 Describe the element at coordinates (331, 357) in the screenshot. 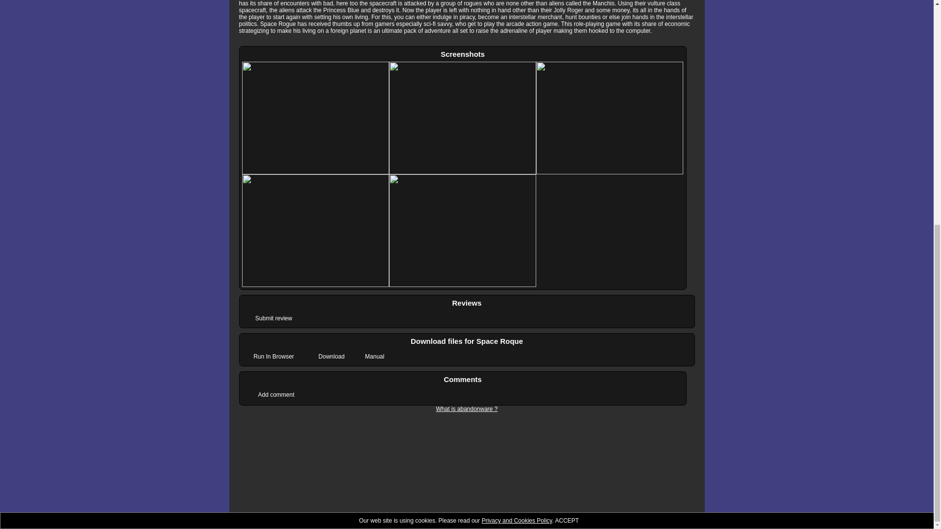

I see `Download` at that location.